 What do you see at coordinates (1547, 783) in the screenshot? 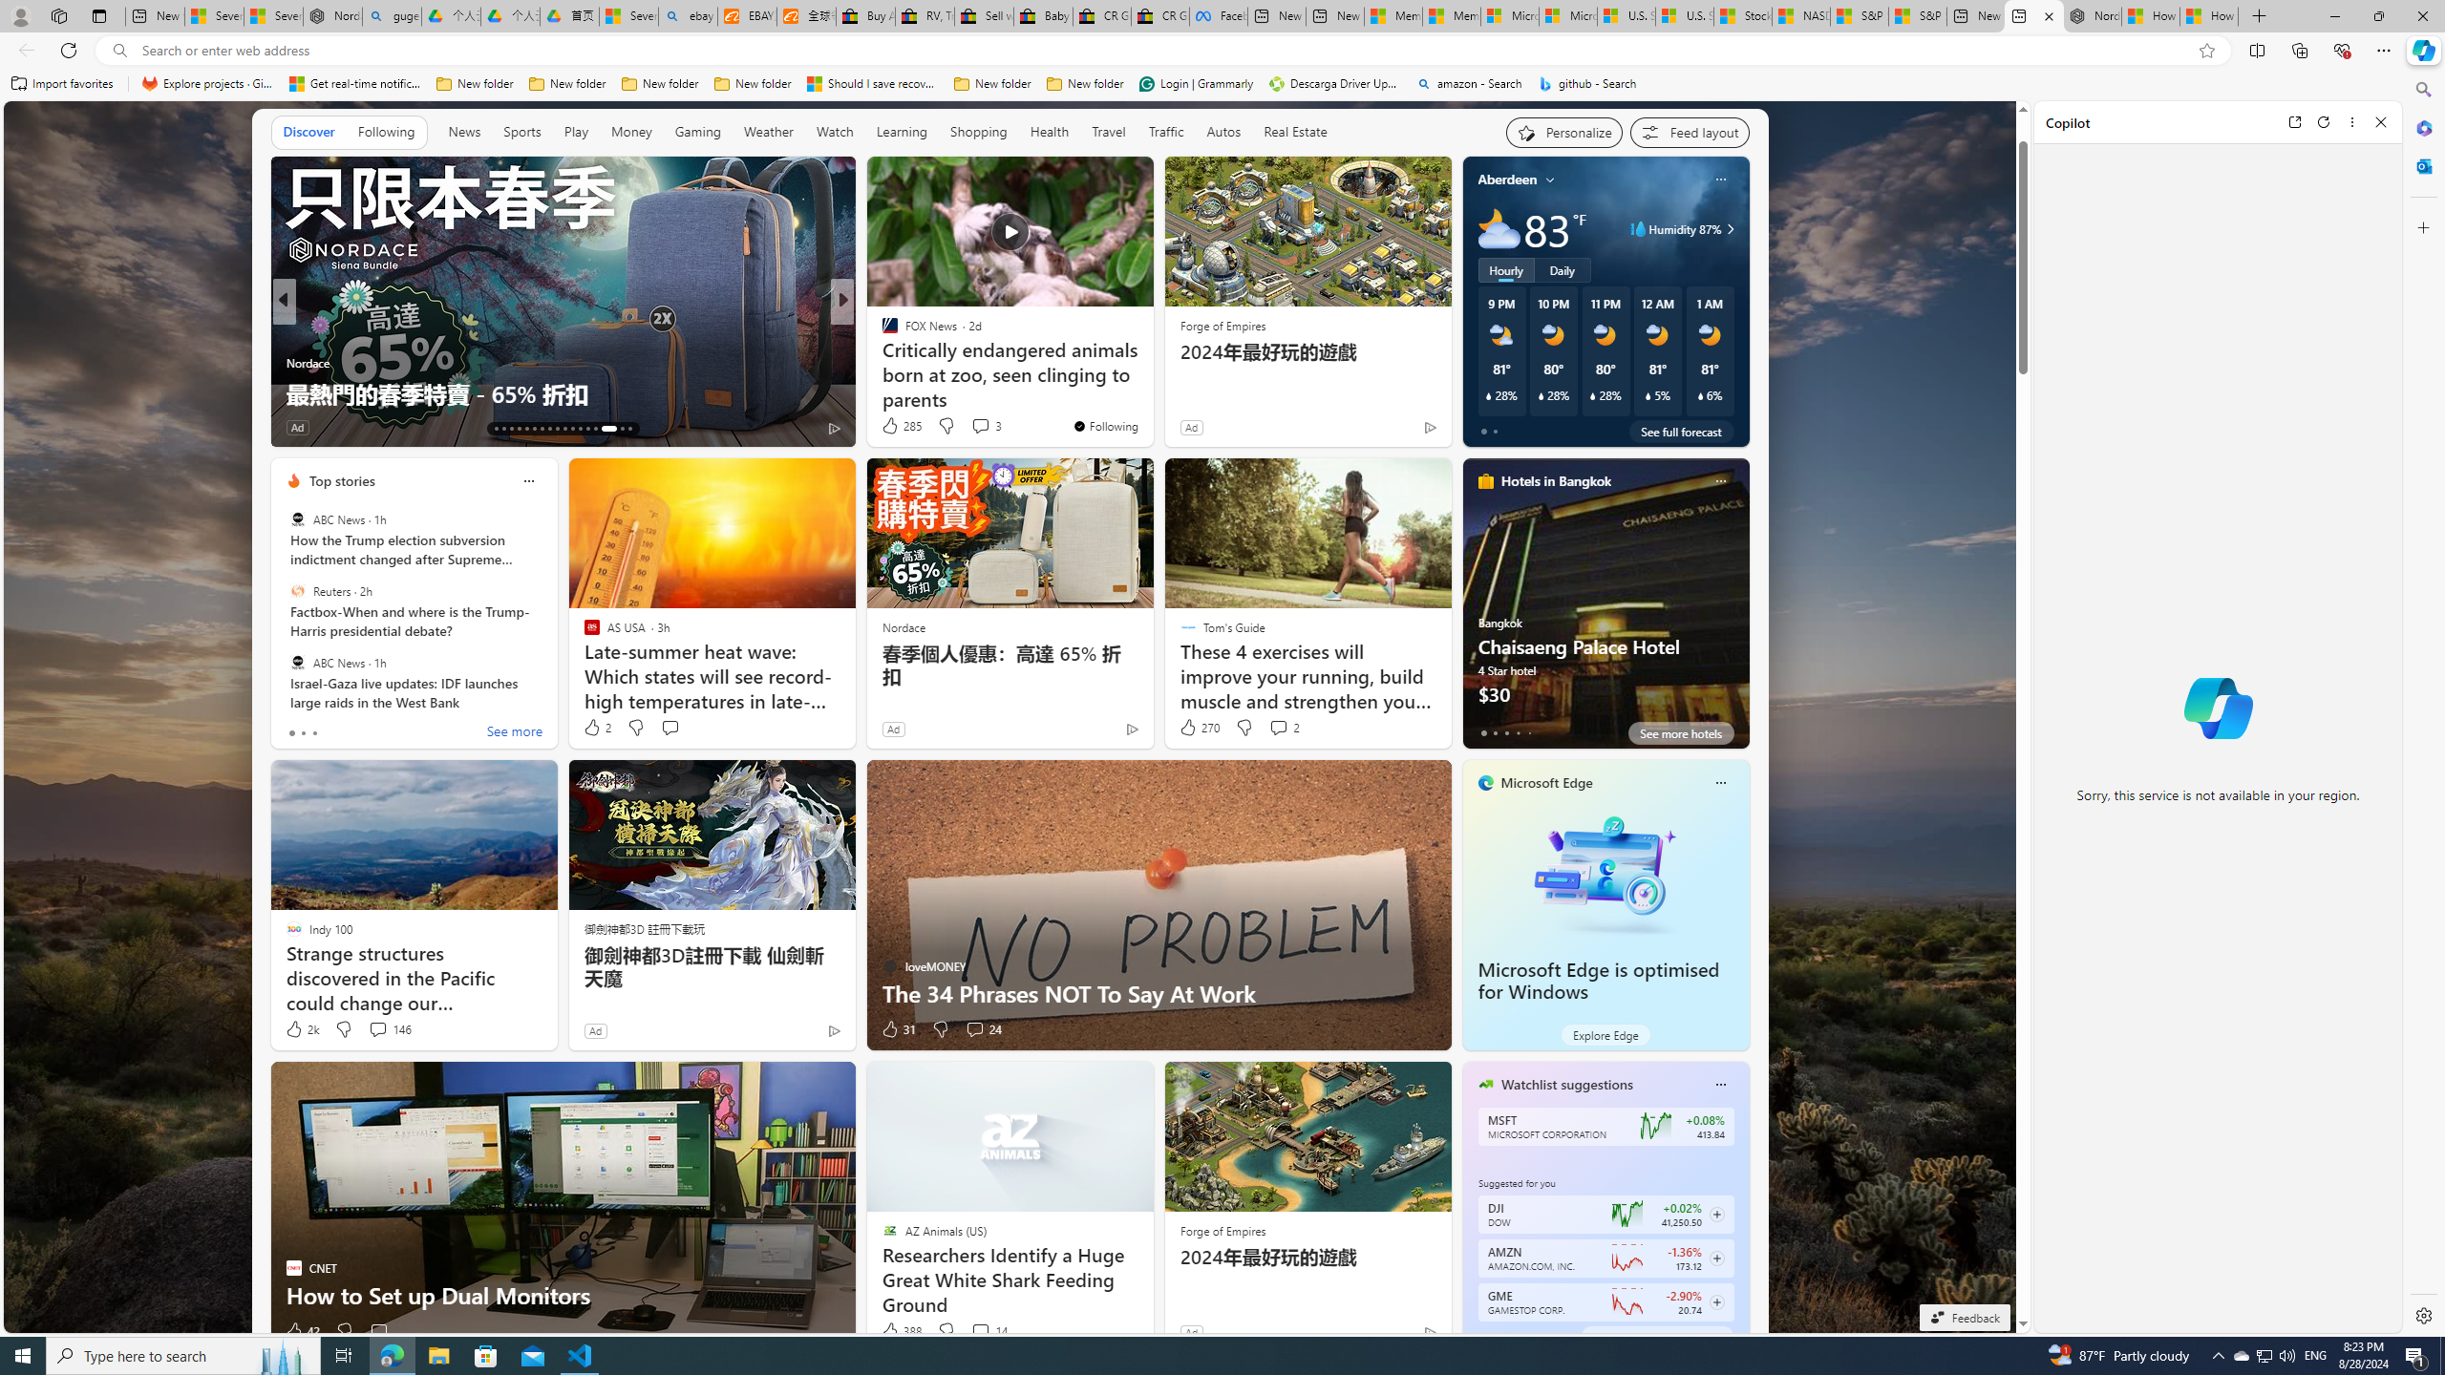
I see `Microsoft Edge` at bounding box center [1547, 783].